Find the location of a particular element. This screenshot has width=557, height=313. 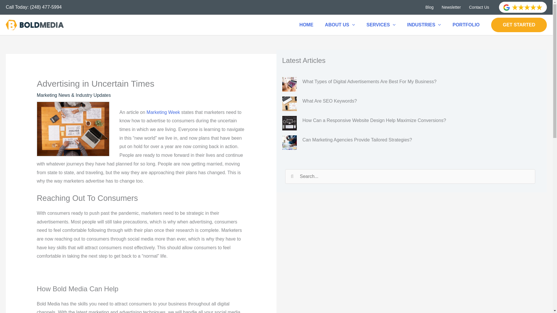

View Box Content is located at coordinates (411, 104).